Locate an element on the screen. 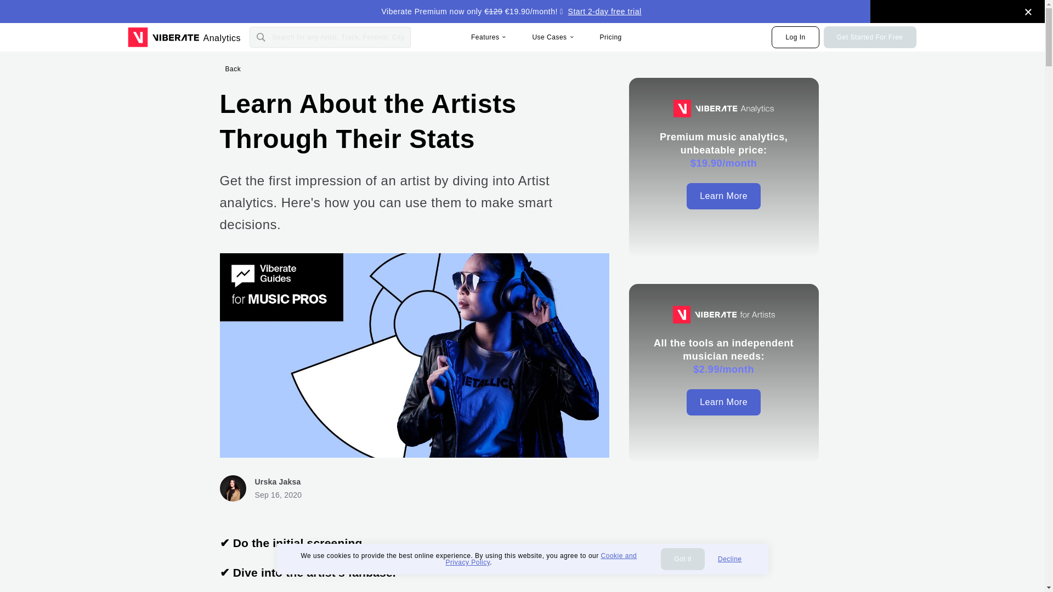 This screenshot has height=592, width=1053. Features is located at coordinates (488, 24).